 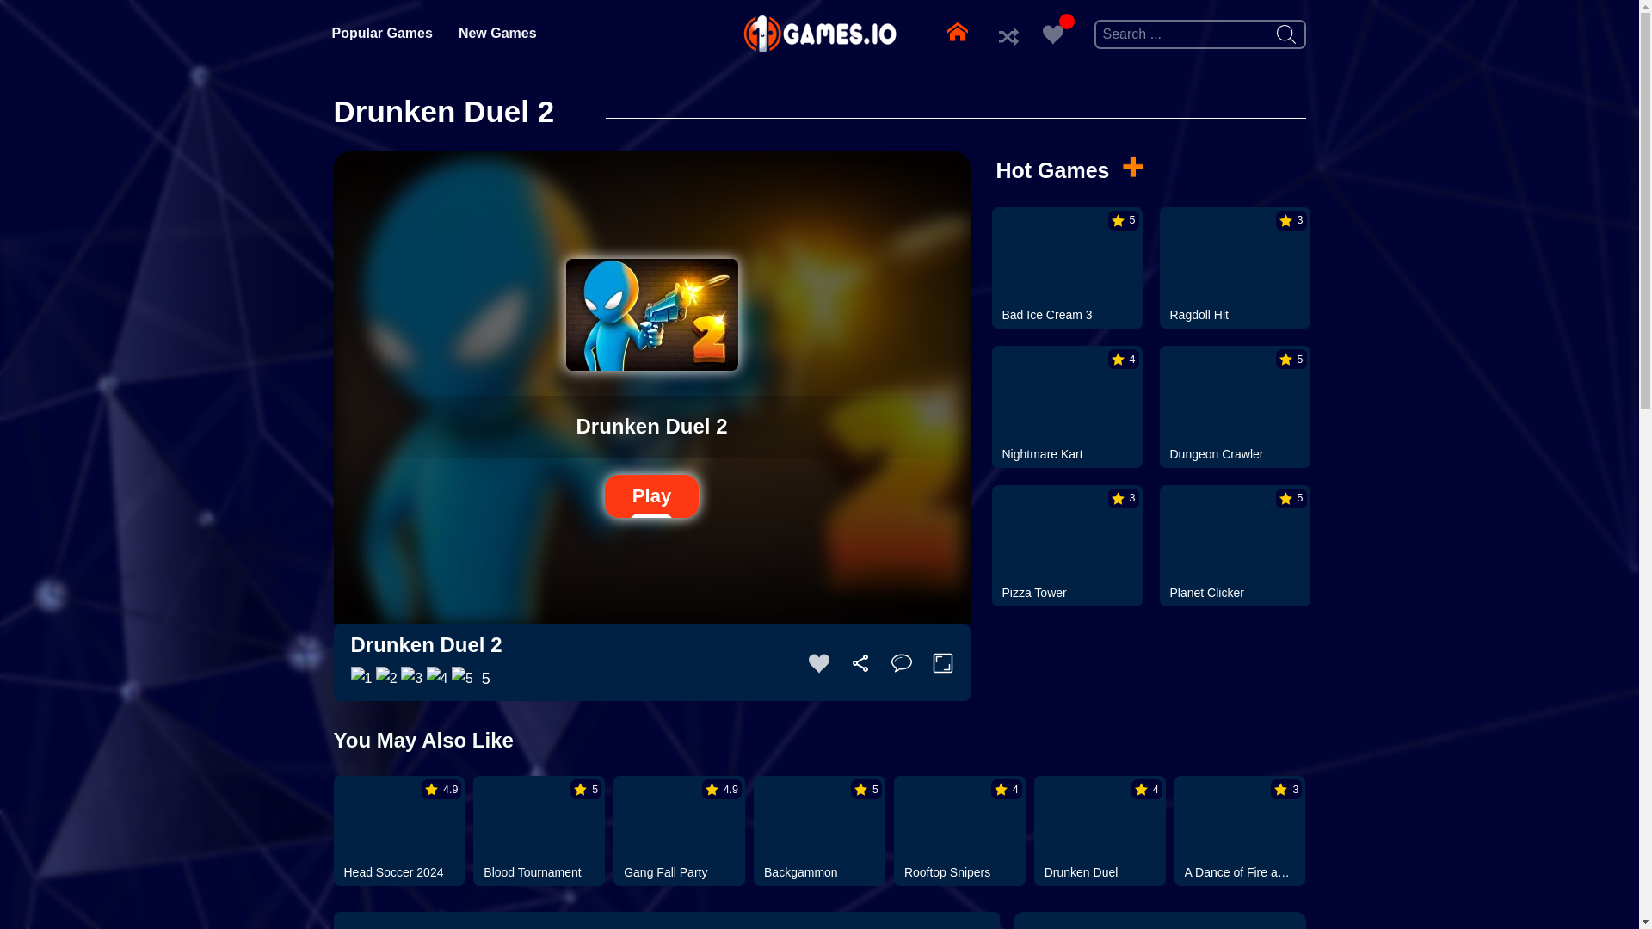 What do you see at coordinates (539, 816) in the screenshot?
I see `5` at bounding box center [539, 816].